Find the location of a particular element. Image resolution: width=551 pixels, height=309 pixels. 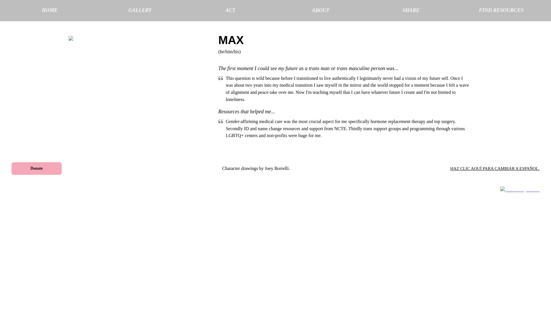

Donate is located at coordinates (37, 169).